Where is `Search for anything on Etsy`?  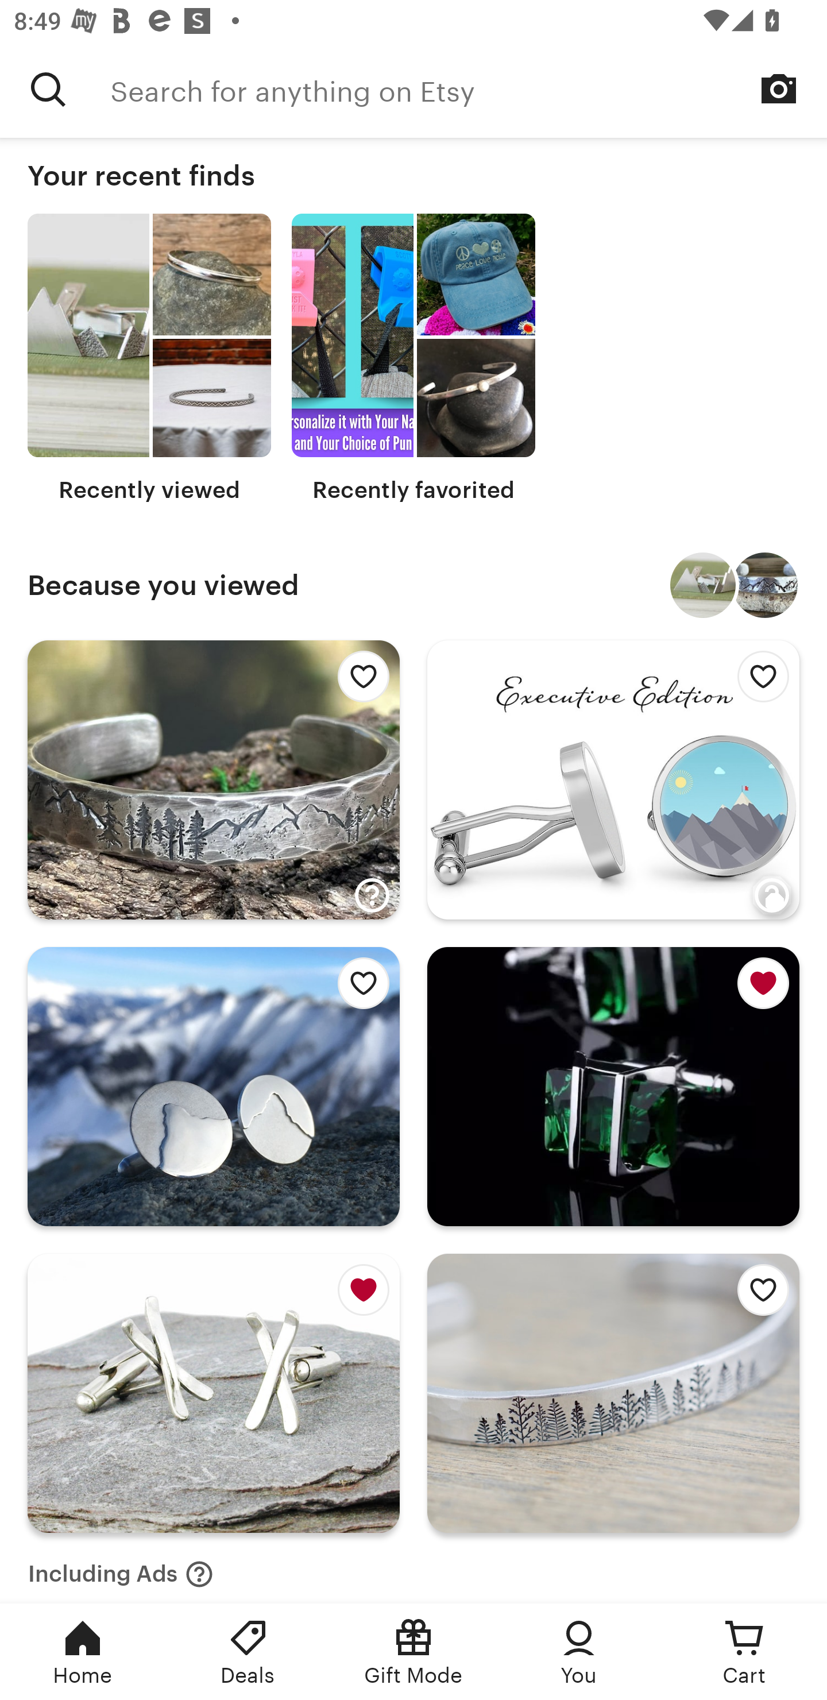
Search for anything on Etsy is located at coordinates (48, 89).